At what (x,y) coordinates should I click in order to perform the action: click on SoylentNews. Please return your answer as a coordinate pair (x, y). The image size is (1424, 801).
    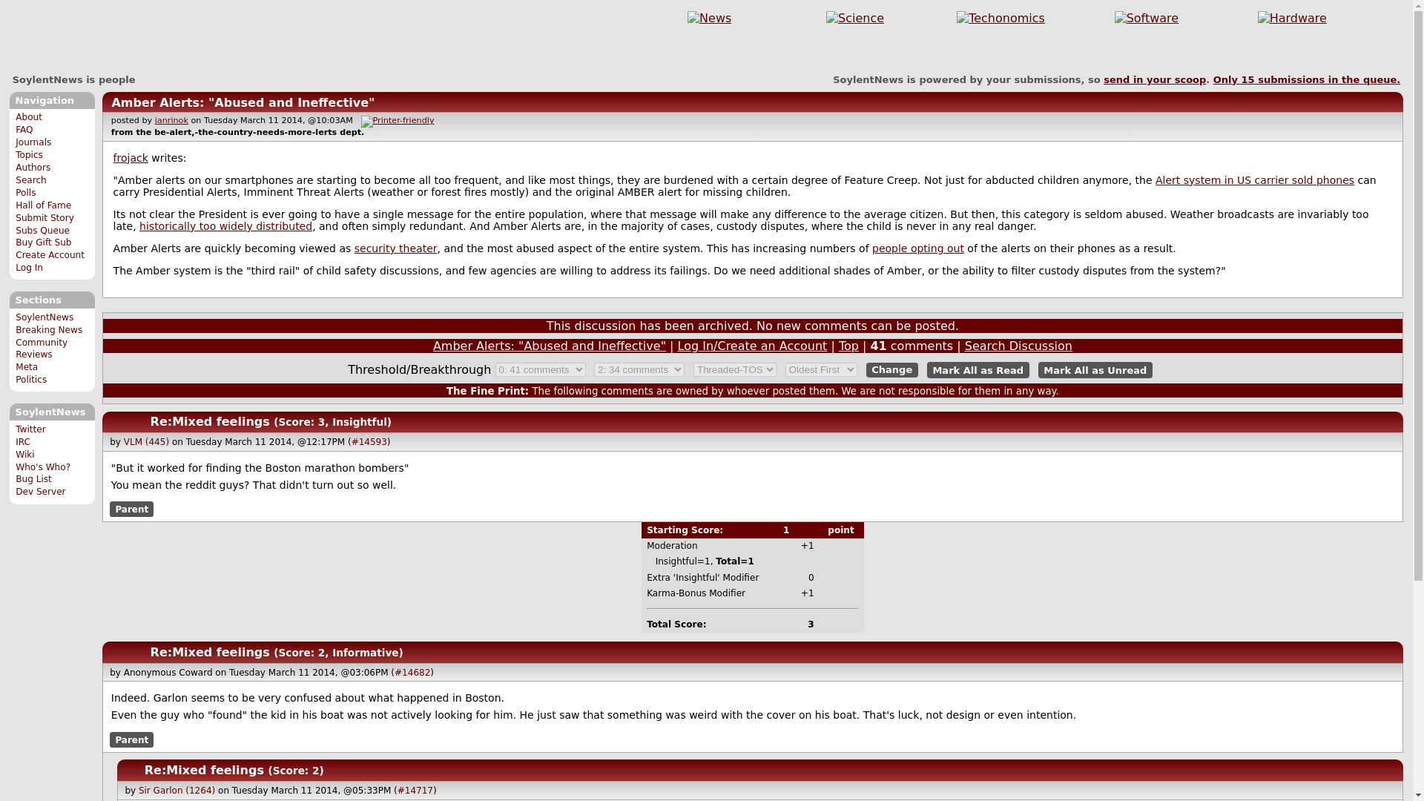
    Looking at the image, I should click on (52, 41).